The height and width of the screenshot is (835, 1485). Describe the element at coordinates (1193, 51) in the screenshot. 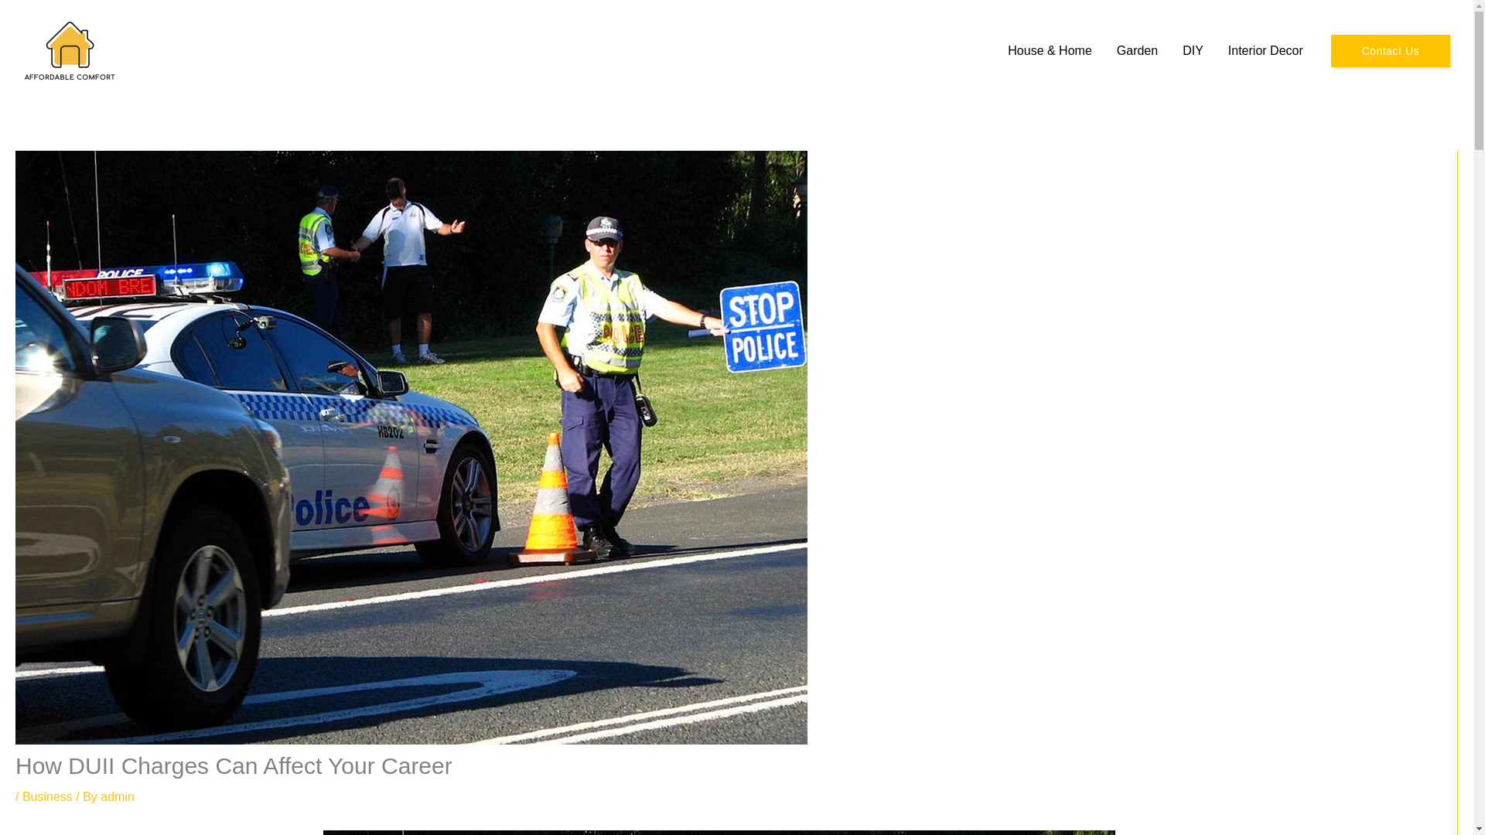

I see `DIY` at that location.